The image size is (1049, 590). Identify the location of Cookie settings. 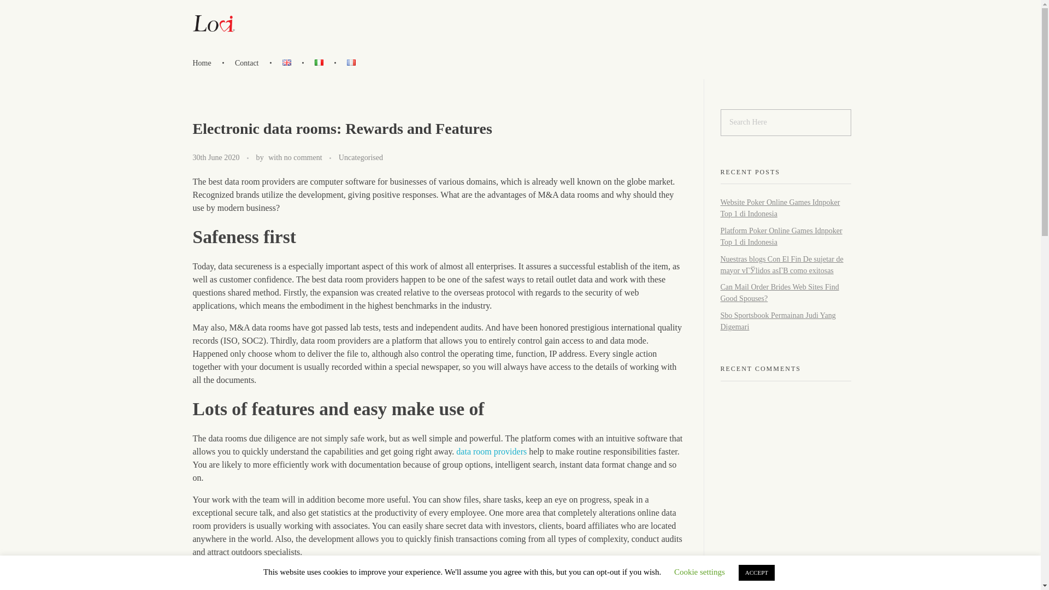
(699, 571).